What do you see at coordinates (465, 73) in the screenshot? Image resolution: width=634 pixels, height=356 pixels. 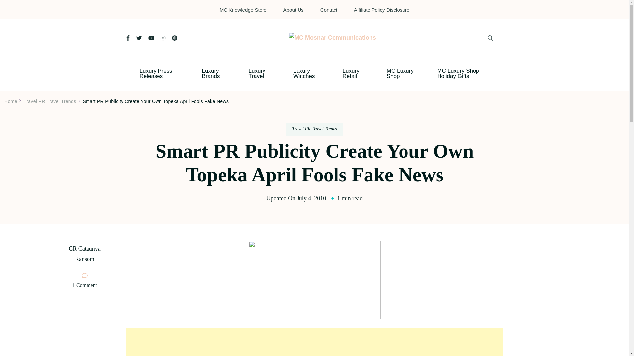 I see `MC Luxury Shop Holiday Gifts` at bounding box center [465, 73].